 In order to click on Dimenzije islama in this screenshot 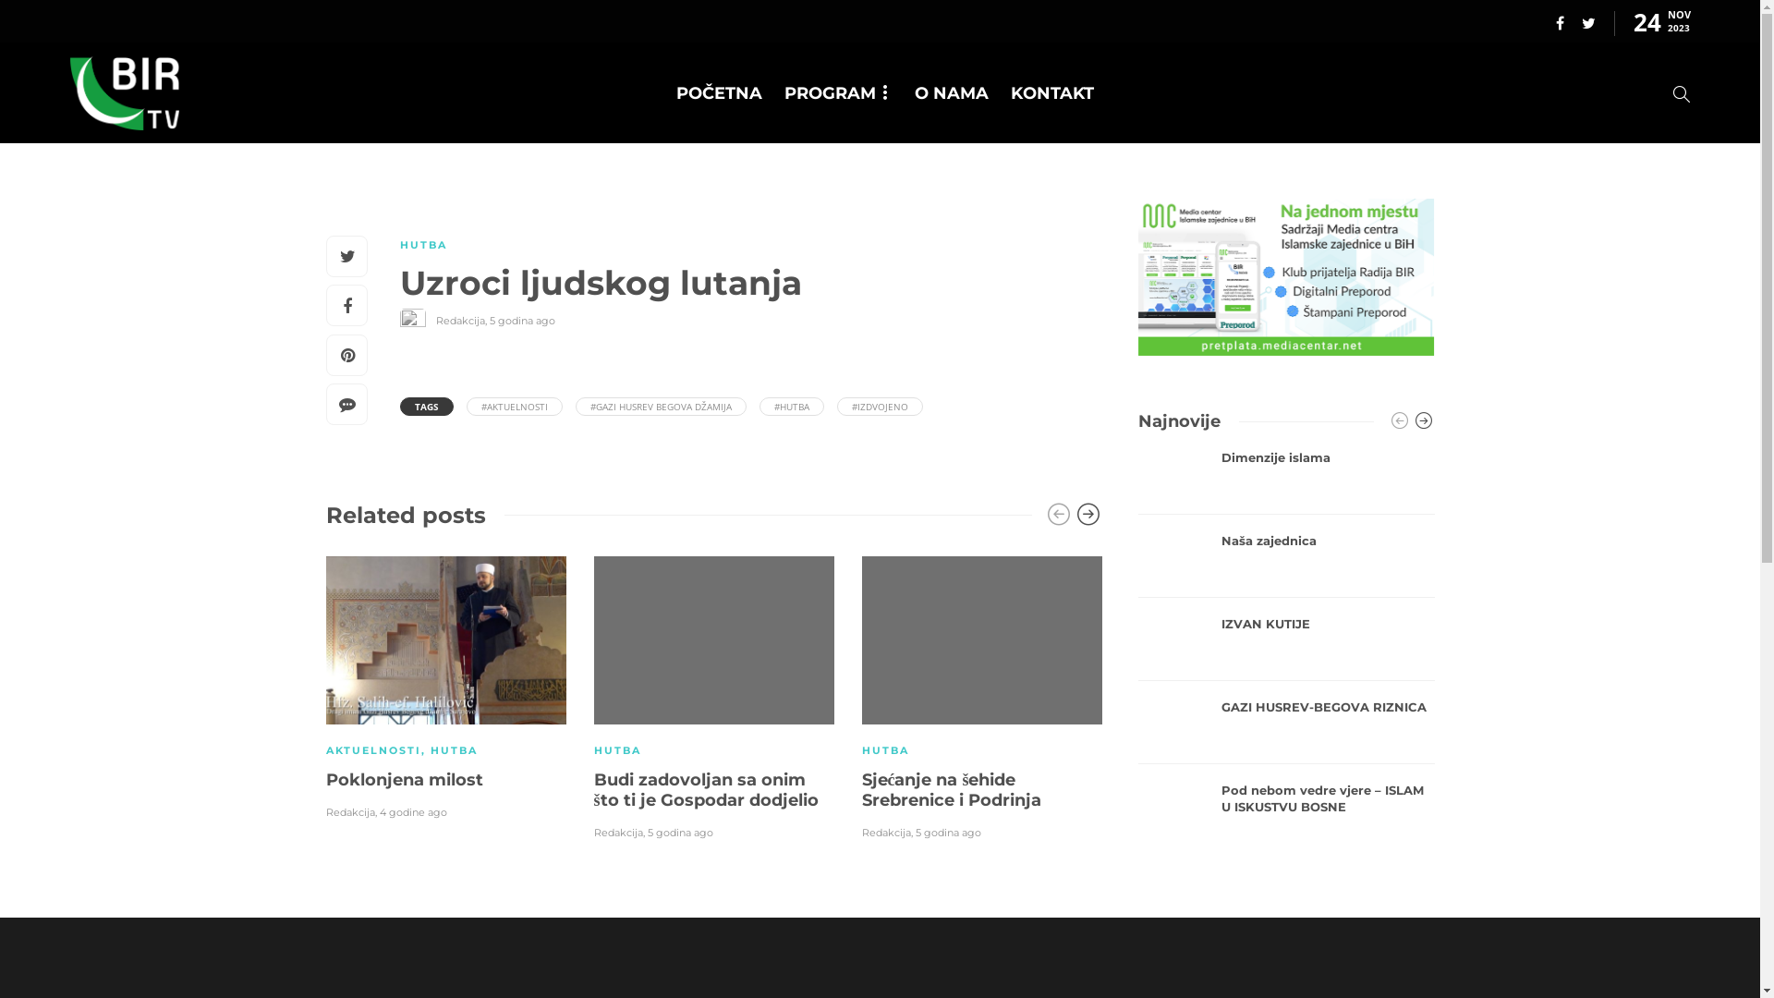, I will do `click(1329, 458)`.